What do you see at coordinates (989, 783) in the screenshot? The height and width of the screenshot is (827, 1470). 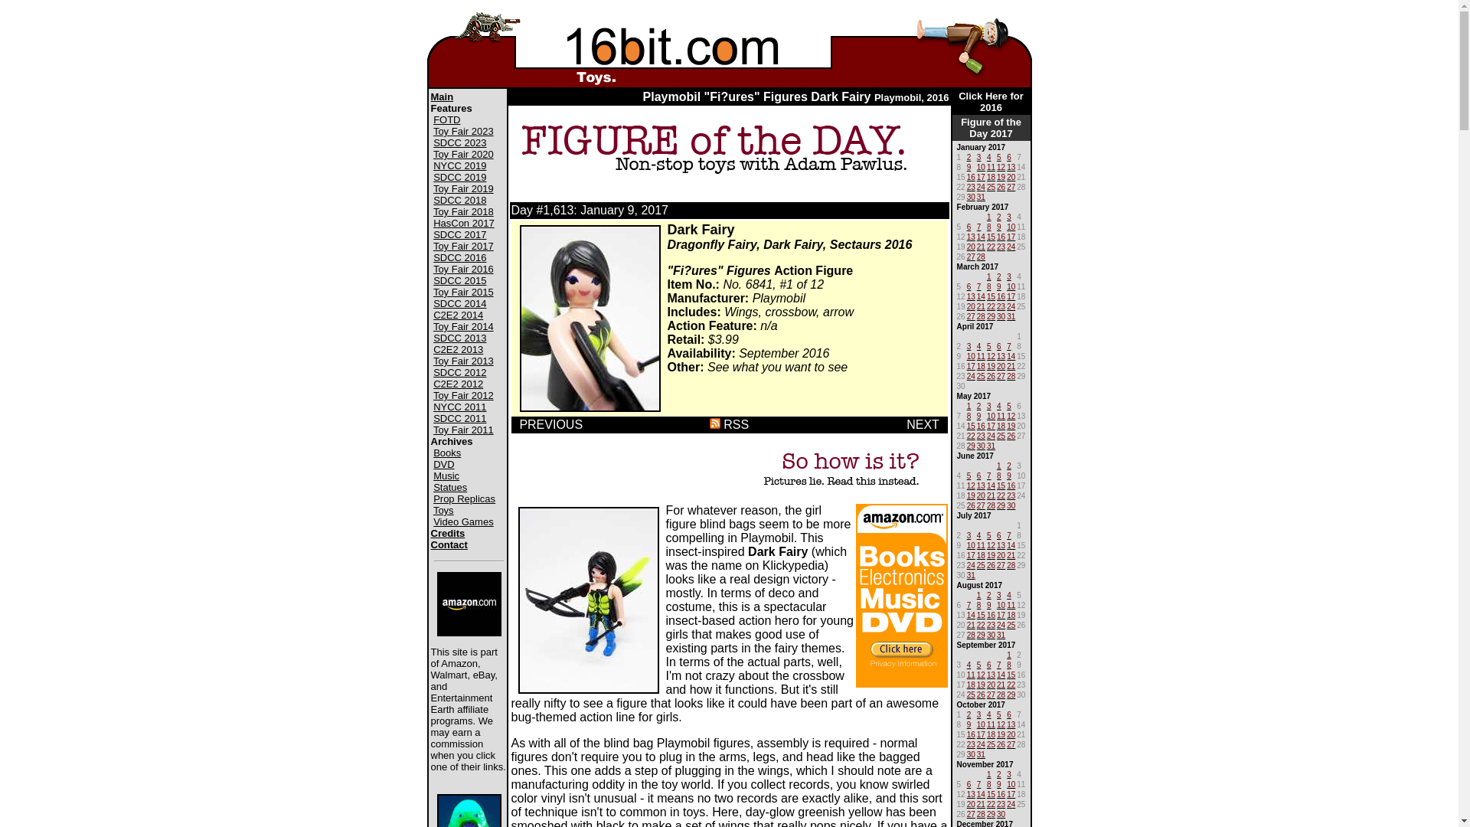 I see `8` at bounding box center [989, 783].